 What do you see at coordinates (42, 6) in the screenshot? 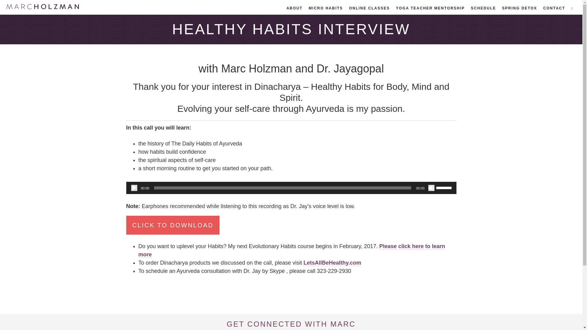
I see `MARC HOLZMAN` at bounding box center [42, 6].